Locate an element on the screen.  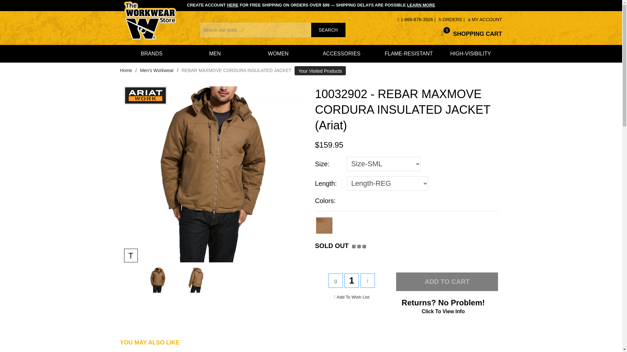
Home is located at coordinates (126, 70).